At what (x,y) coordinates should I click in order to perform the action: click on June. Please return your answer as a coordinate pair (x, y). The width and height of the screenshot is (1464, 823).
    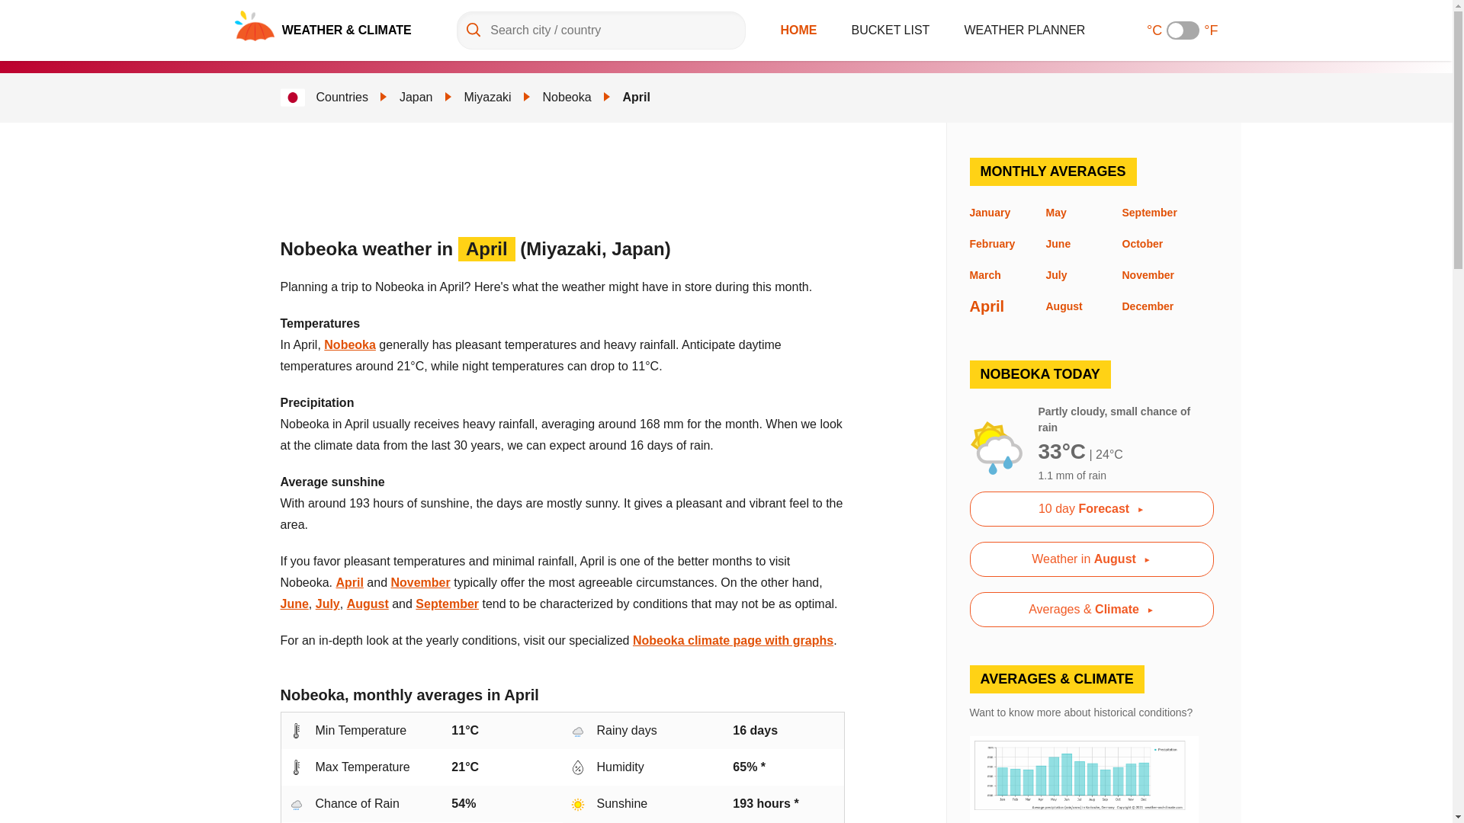
    Looking at the image, I should click on (294, 604).